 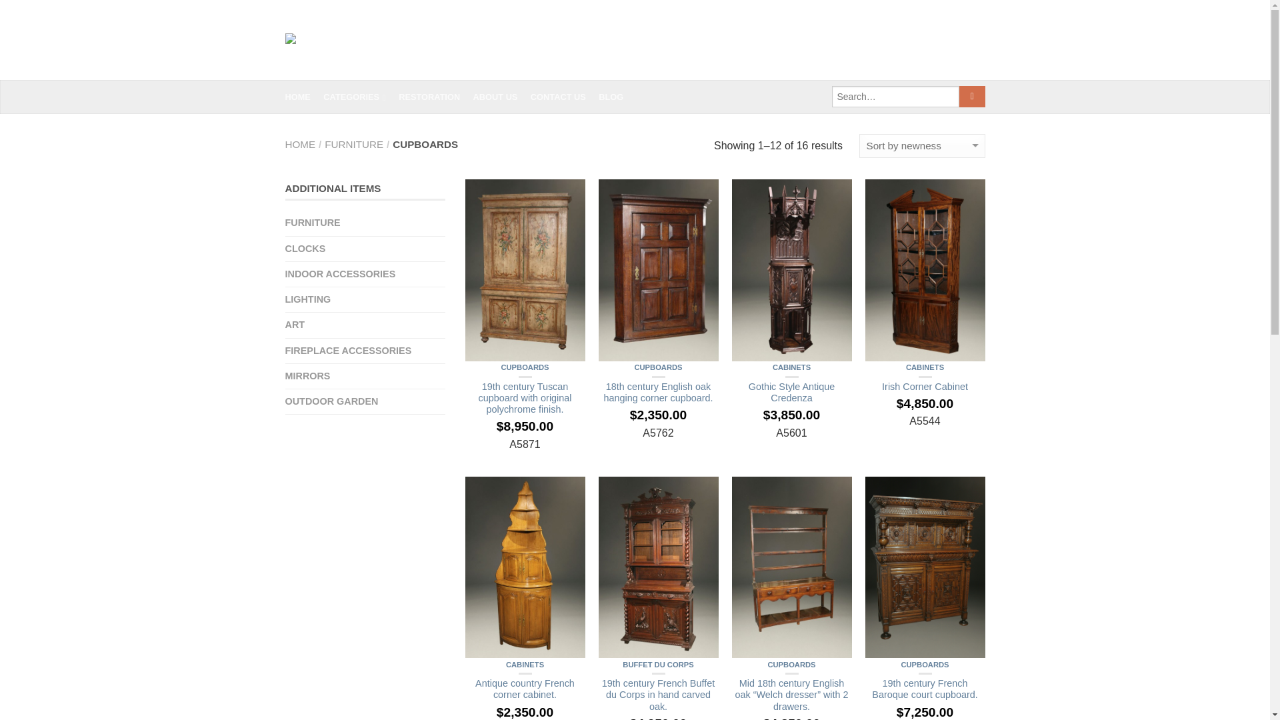 What do you see at coordinates (500, 97) in the screenshot?
I see `ABOUT US` at bounding box center [500, 97].